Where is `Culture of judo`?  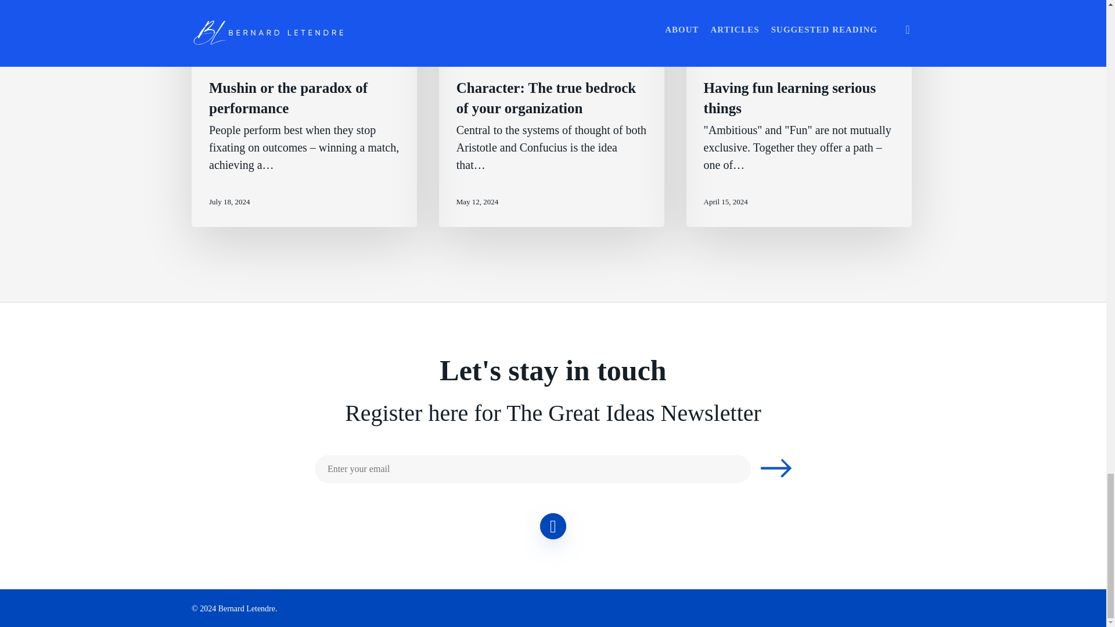
Culture of judo is located at coordinates (350, 60).